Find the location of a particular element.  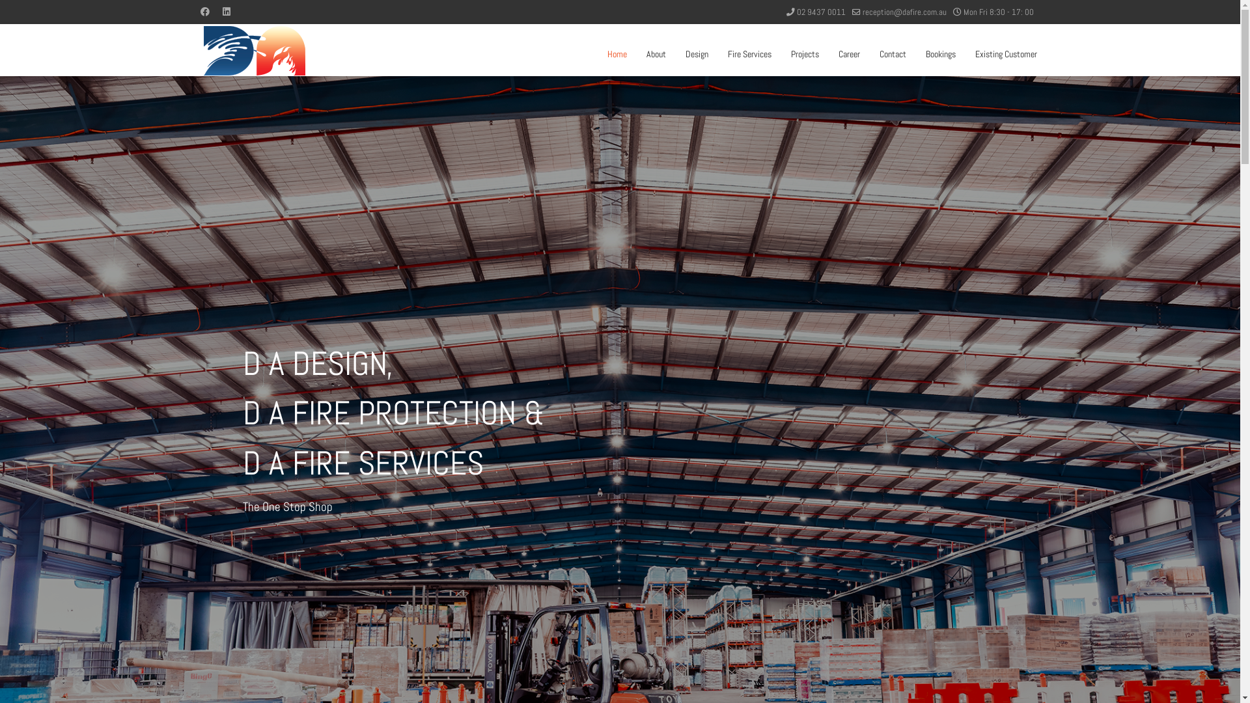

Projects is located at coordinates (805, 54).